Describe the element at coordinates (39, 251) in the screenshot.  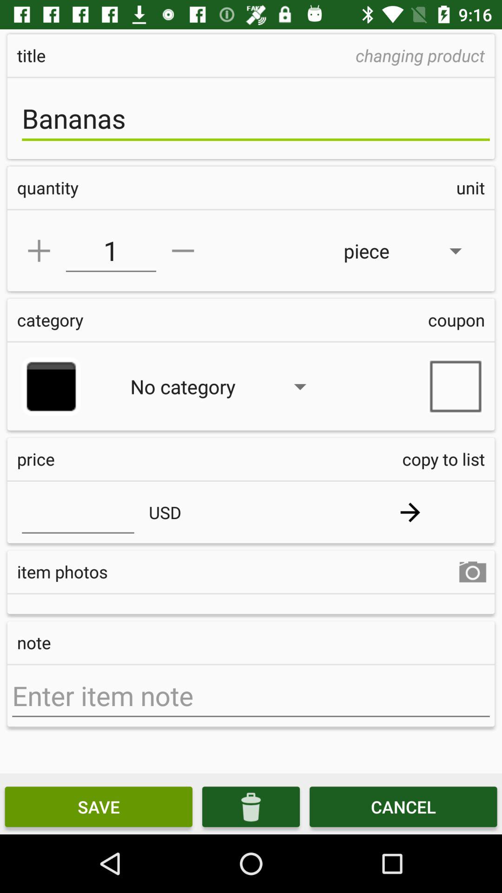
I see `click to add symbol` at that location.